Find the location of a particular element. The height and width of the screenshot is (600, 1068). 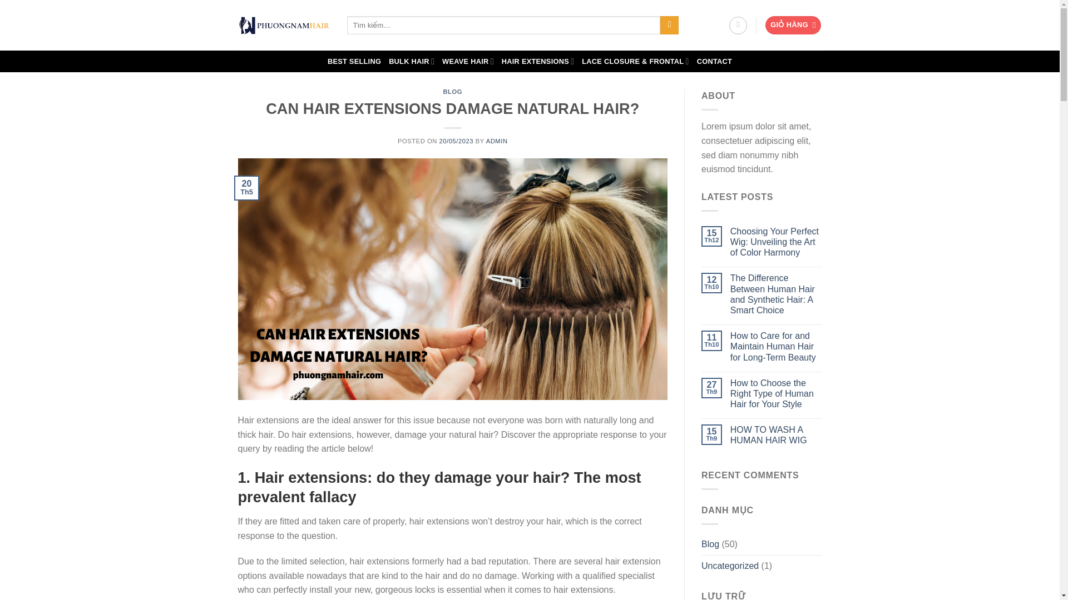

CONTACT is located at coordinates (714, 61).